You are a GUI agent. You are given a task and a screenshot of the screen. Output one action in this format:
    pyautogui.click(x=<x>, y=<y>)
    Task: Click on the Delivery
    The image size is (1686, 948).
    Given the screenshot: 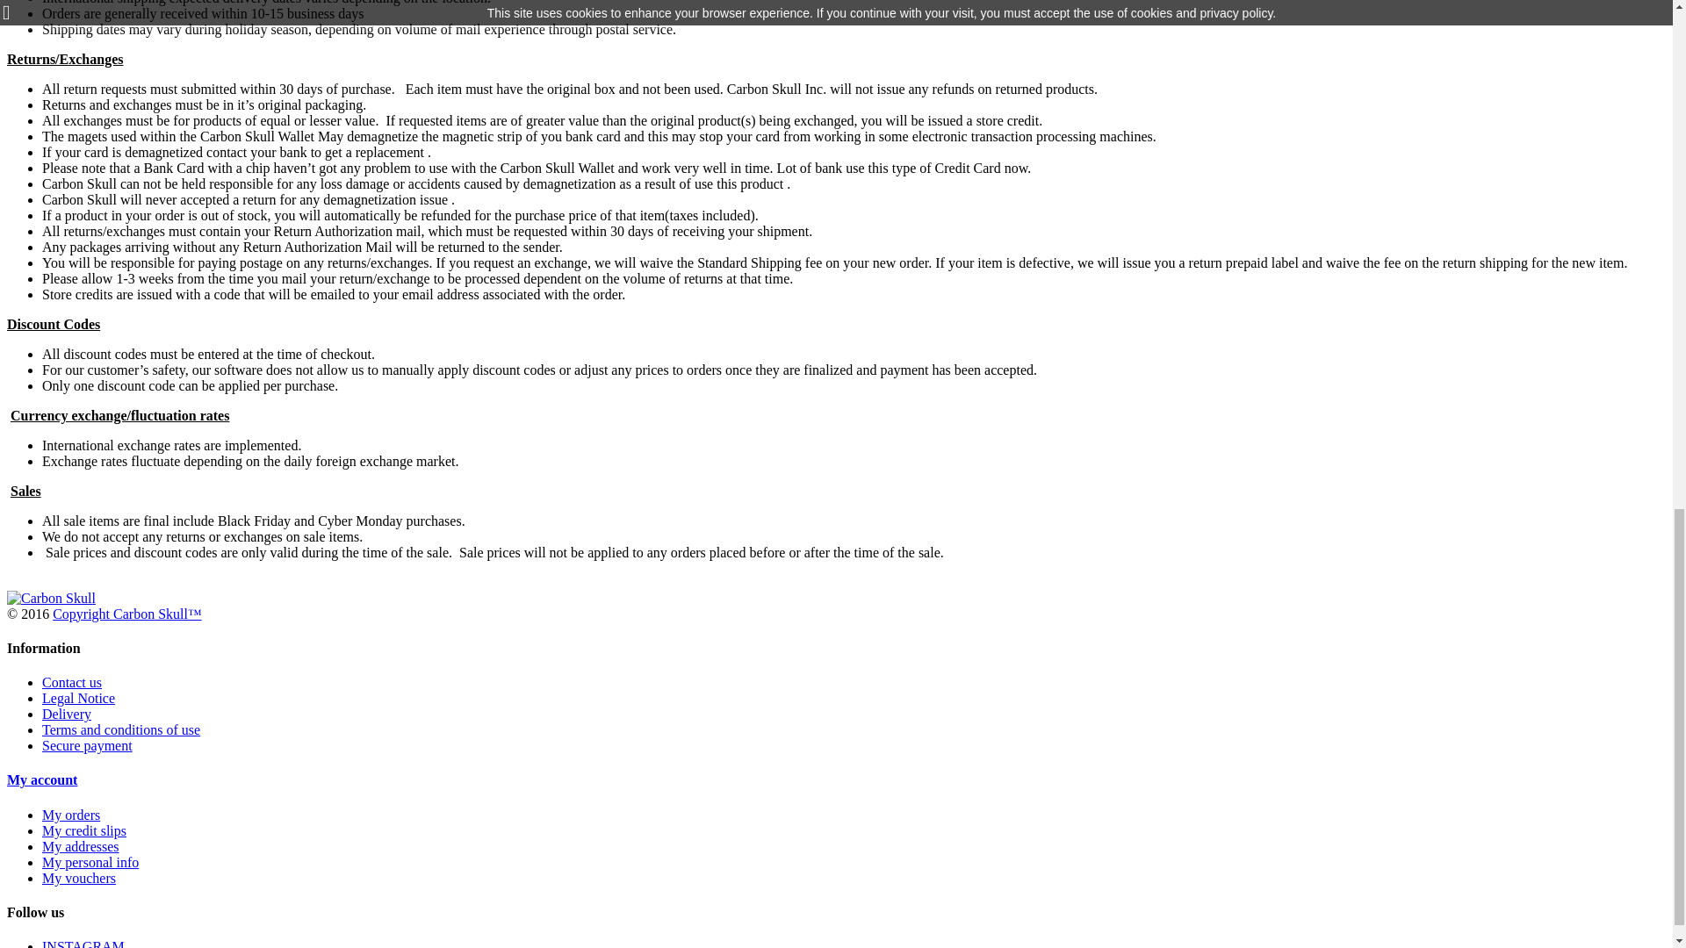 What is the action you would take?
    pyautogui.click(x=67, y=713)
    